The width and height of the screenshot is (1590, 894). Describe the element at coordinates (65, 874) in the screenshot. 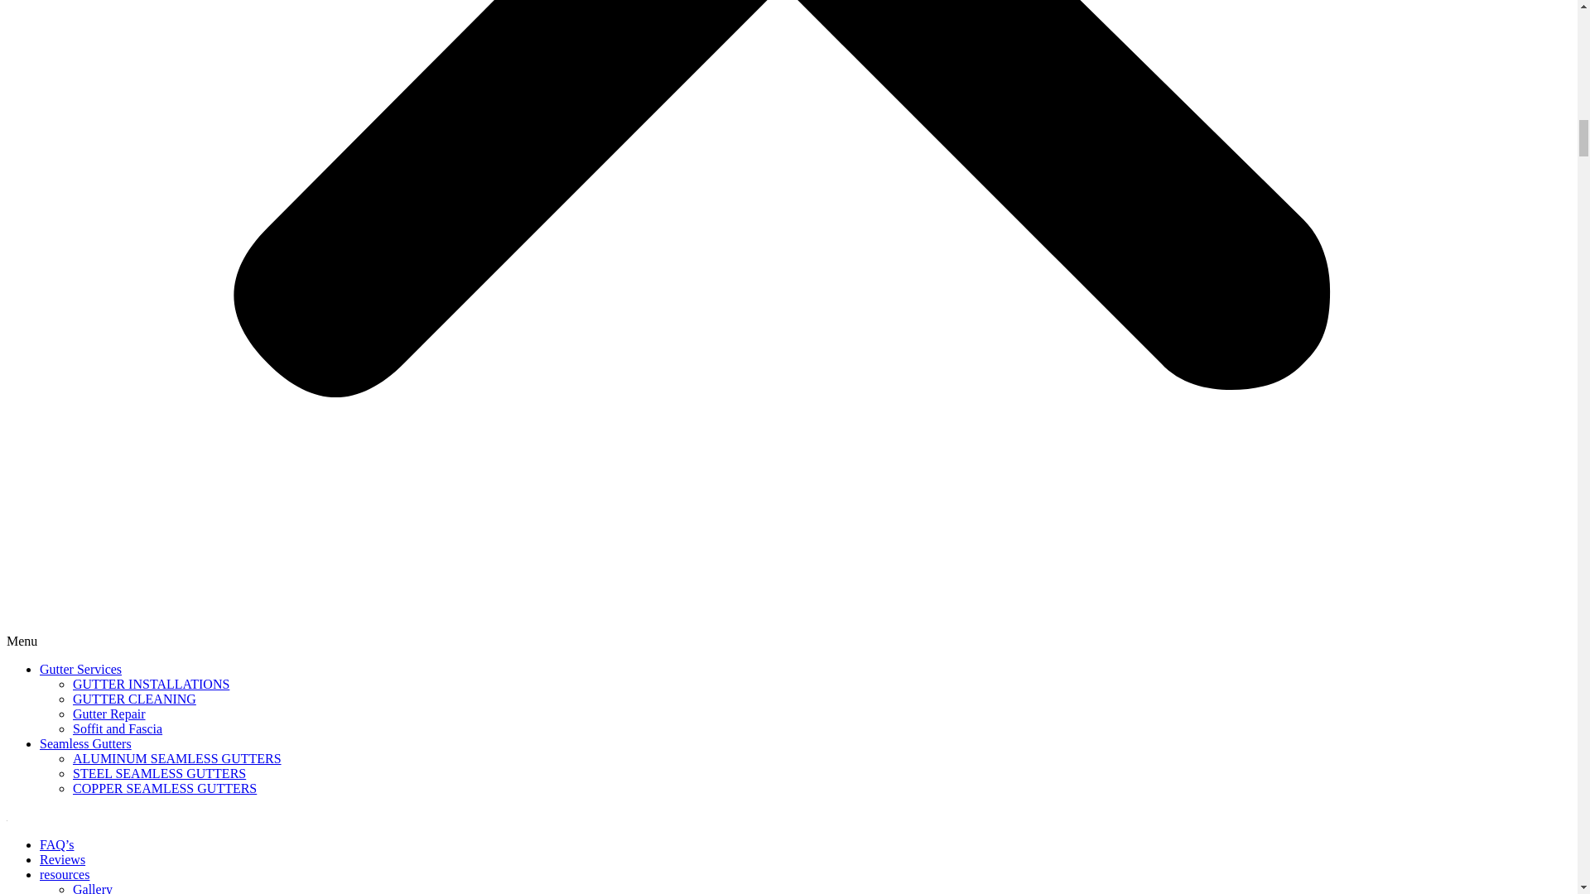

I see `resources` at that location.